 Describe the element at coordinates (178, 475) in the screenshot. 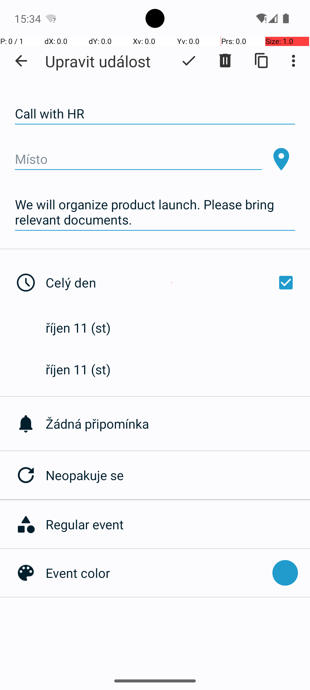

I see `Neopakuje se` at that location.